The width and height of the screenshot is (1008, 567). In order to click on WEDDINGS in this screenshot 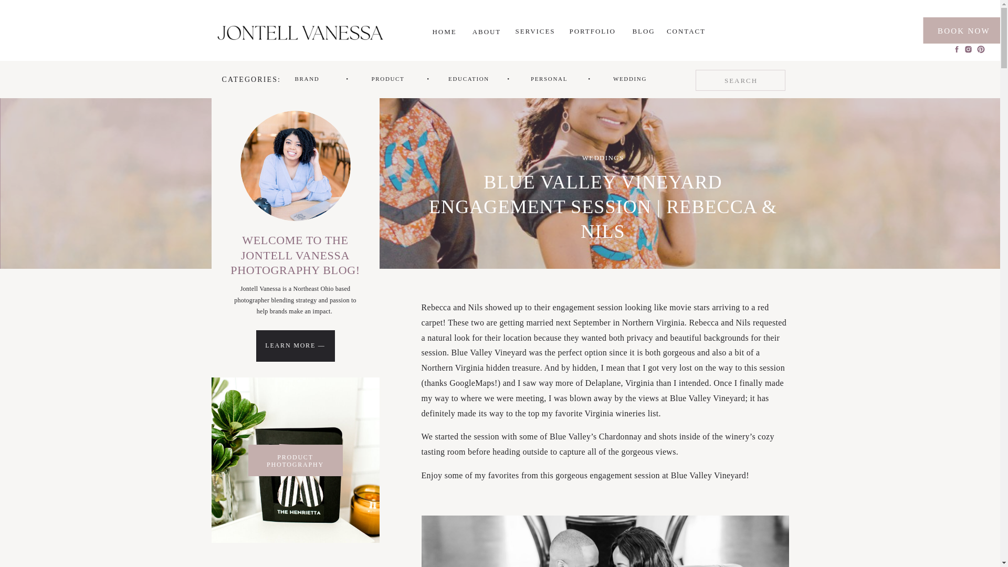, I will do `click(603, 157)`.